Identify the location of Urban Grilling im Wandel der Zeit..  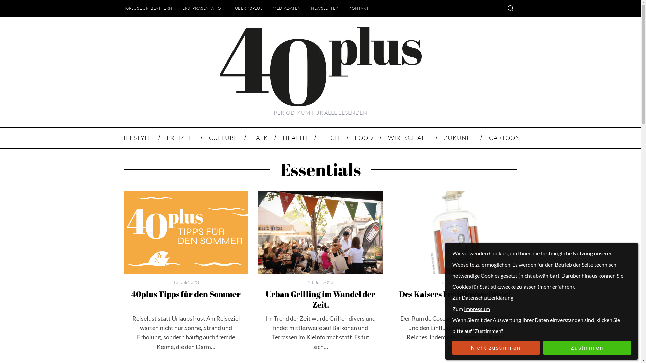
(321, 232).